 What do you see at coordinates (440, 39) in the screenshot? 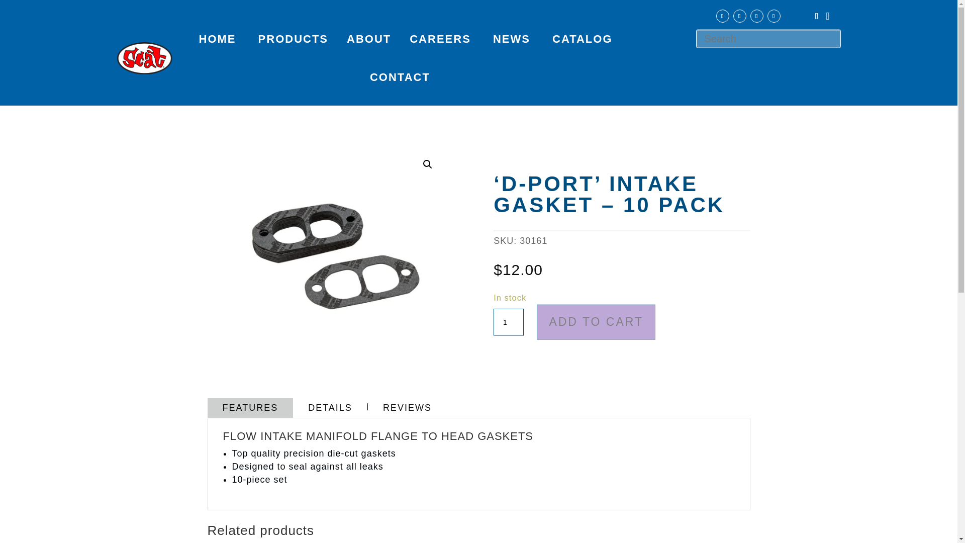
I see `CAREERS` at bounding box center [440, 39].